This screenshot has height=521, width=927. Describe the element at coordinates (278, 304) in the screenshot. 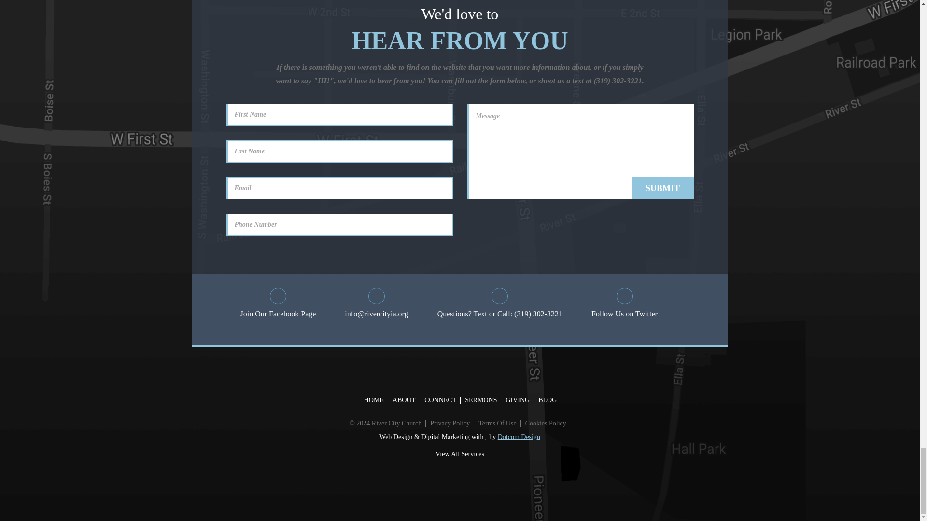

I see `Join Our Facebook Group` at that location.